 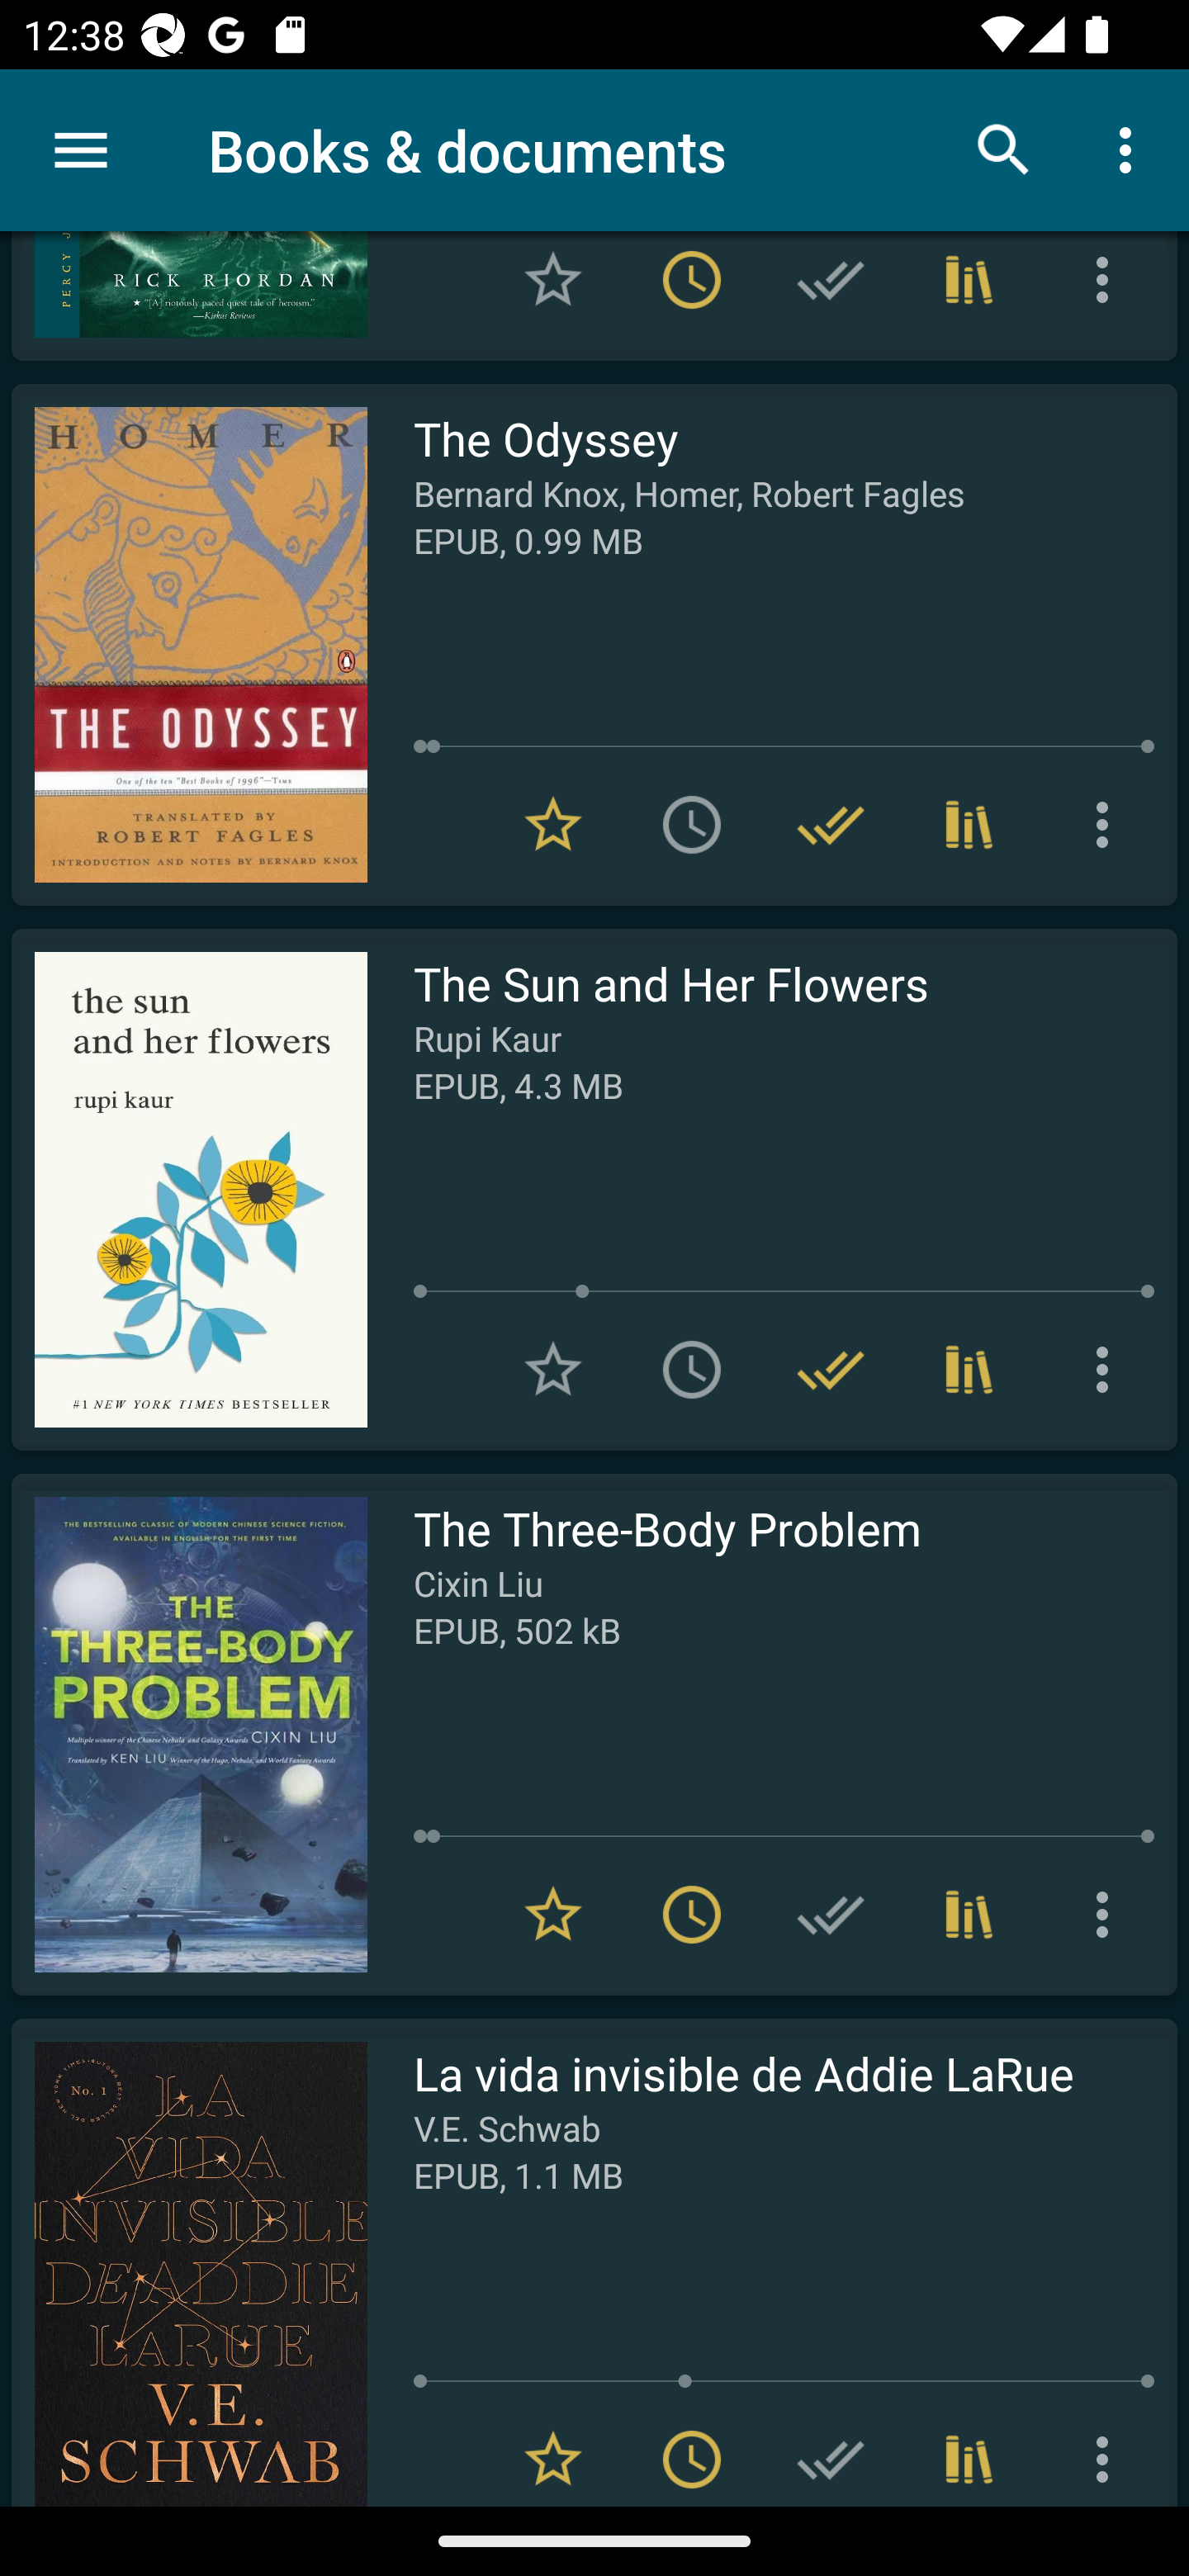 What do you see at coordinates (1108, 824) in the screenshot?
I see `More options` at bounding box center [1108, 824].